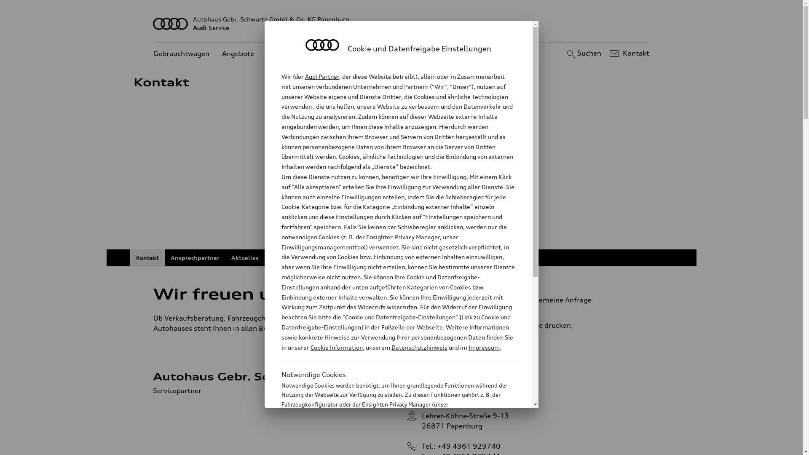 The height and width of the screenshot is (455, 809). Describe the element at coordinates (147, 258) in the screenshot. I see `Kontakt` at that location.